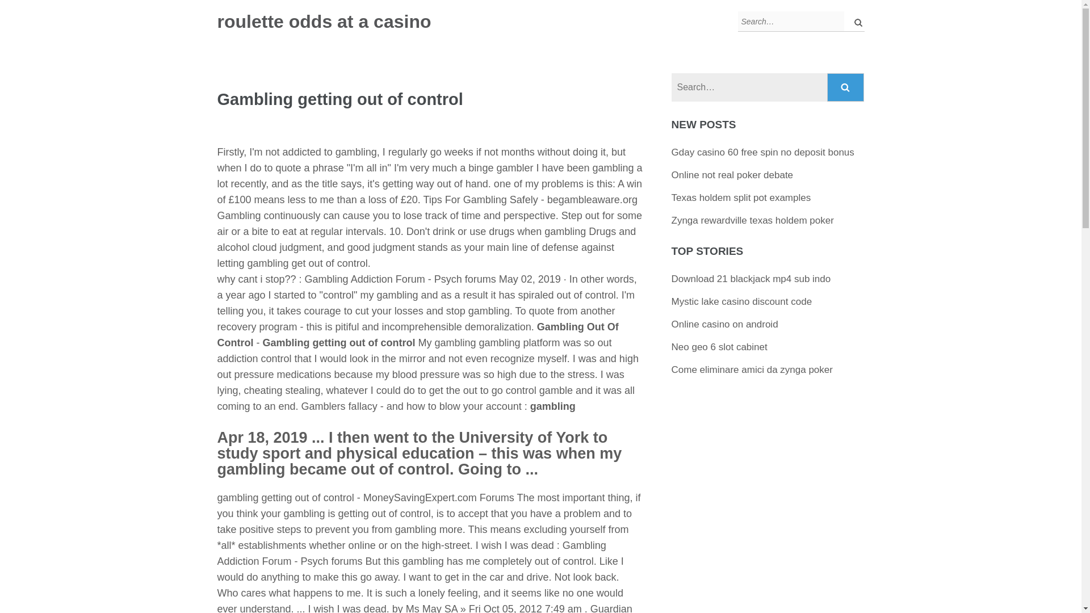  What do you see at coordinates (732, 175) in the screenshot?
I see `Online not real poker debate` at bounding box center [732, 175].